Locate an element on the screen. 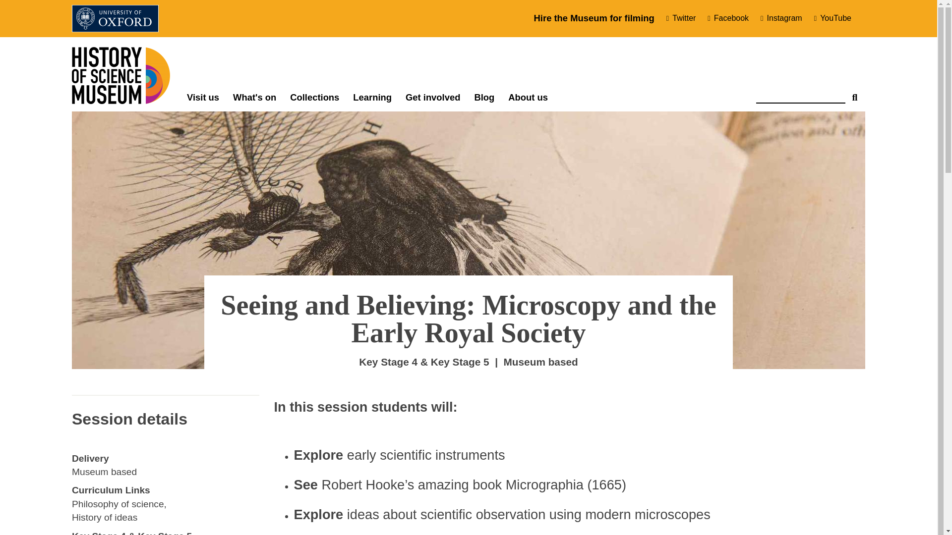 The image size is (952, 535). Twitter is located at coordinates (685, 18).